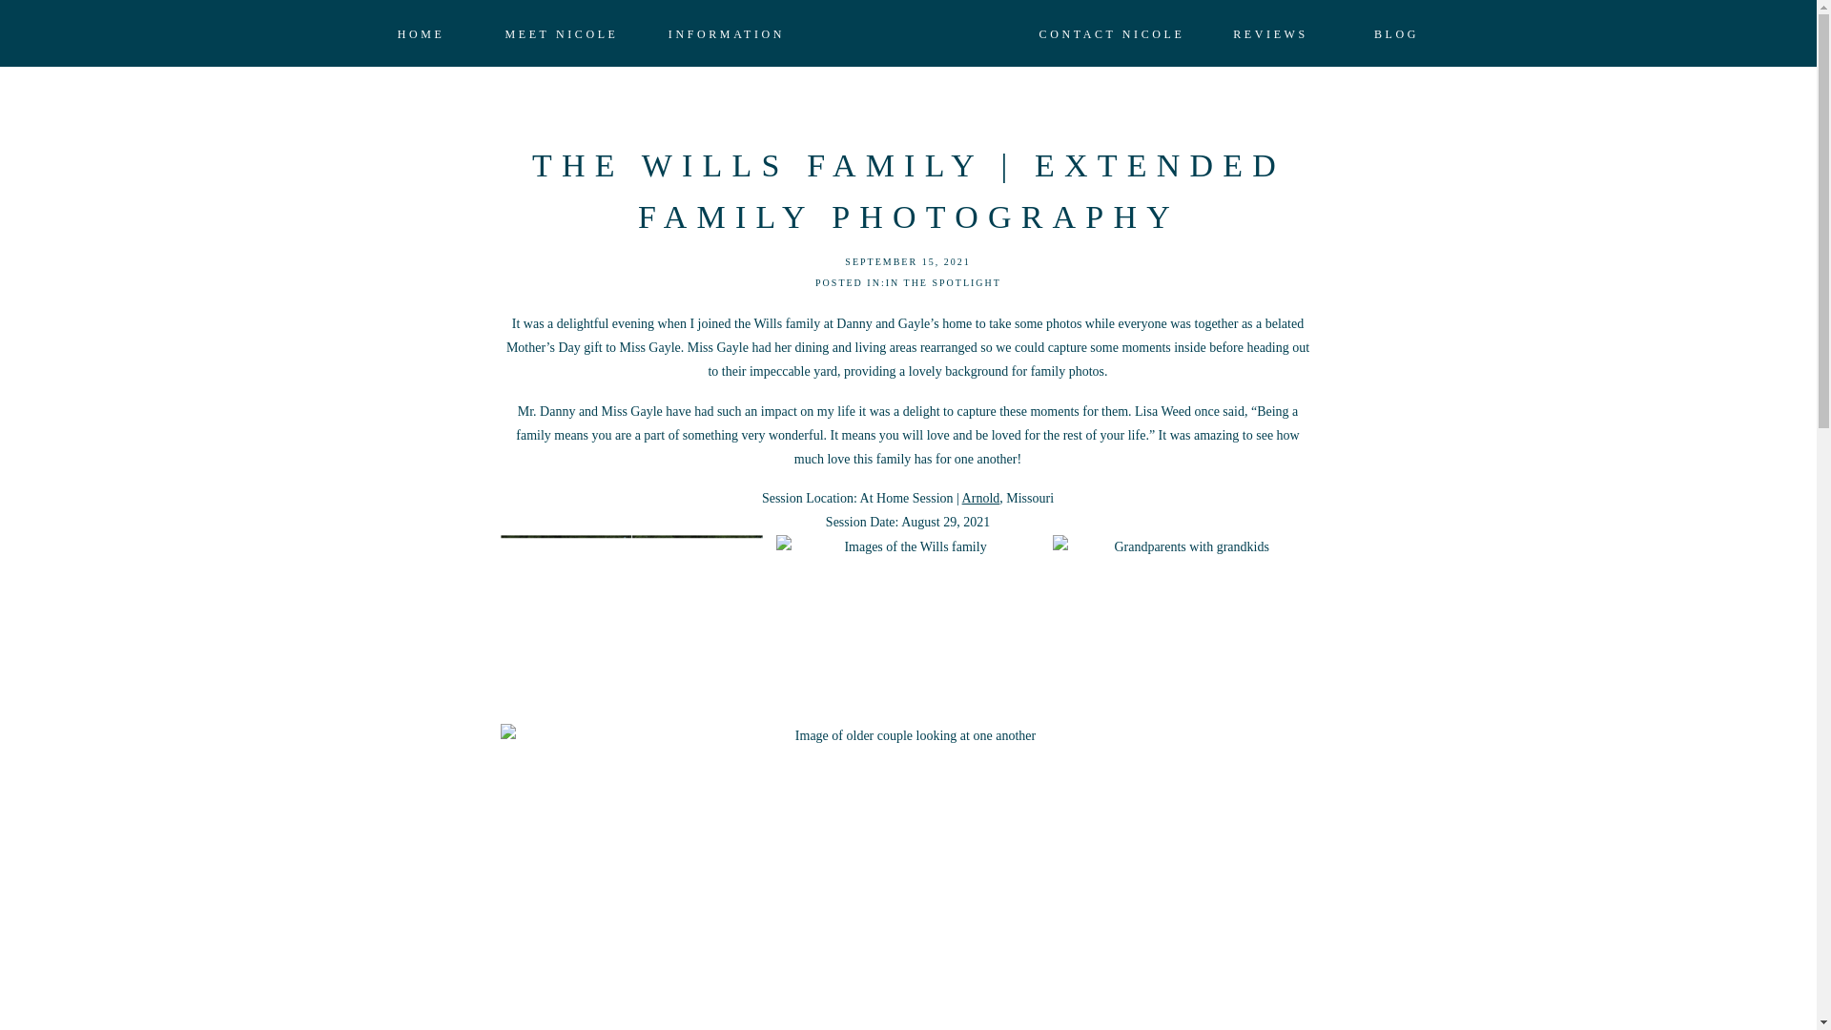  I want to click on BLOG, so click(1396, 33).